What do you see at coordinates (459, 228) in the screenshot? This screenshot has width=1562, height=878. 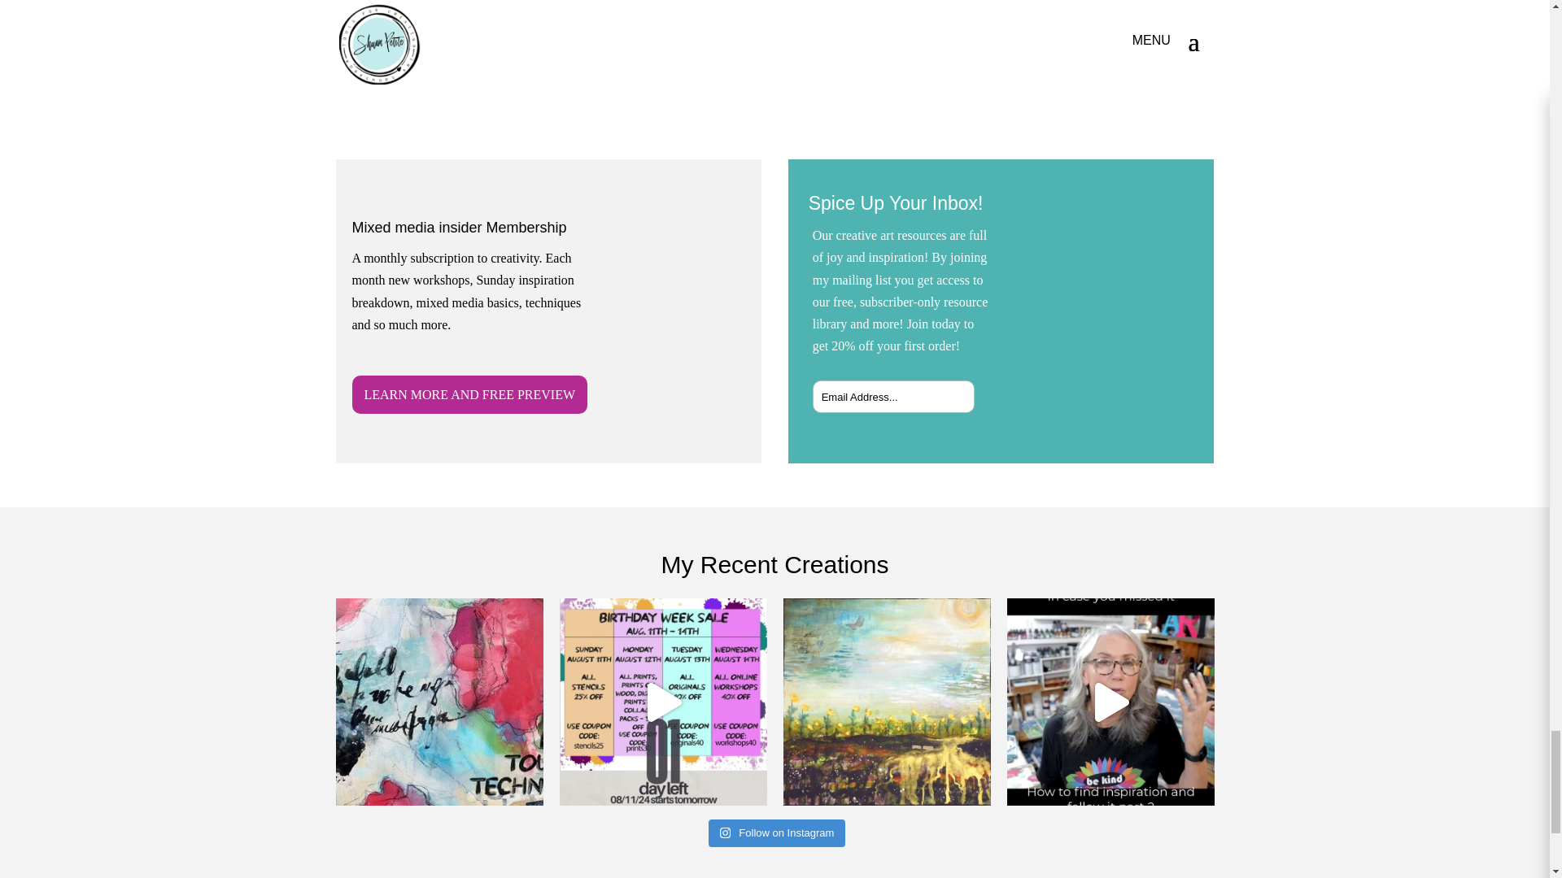 I see `Mixed media insider Membership` at bounding box center [459, 228].